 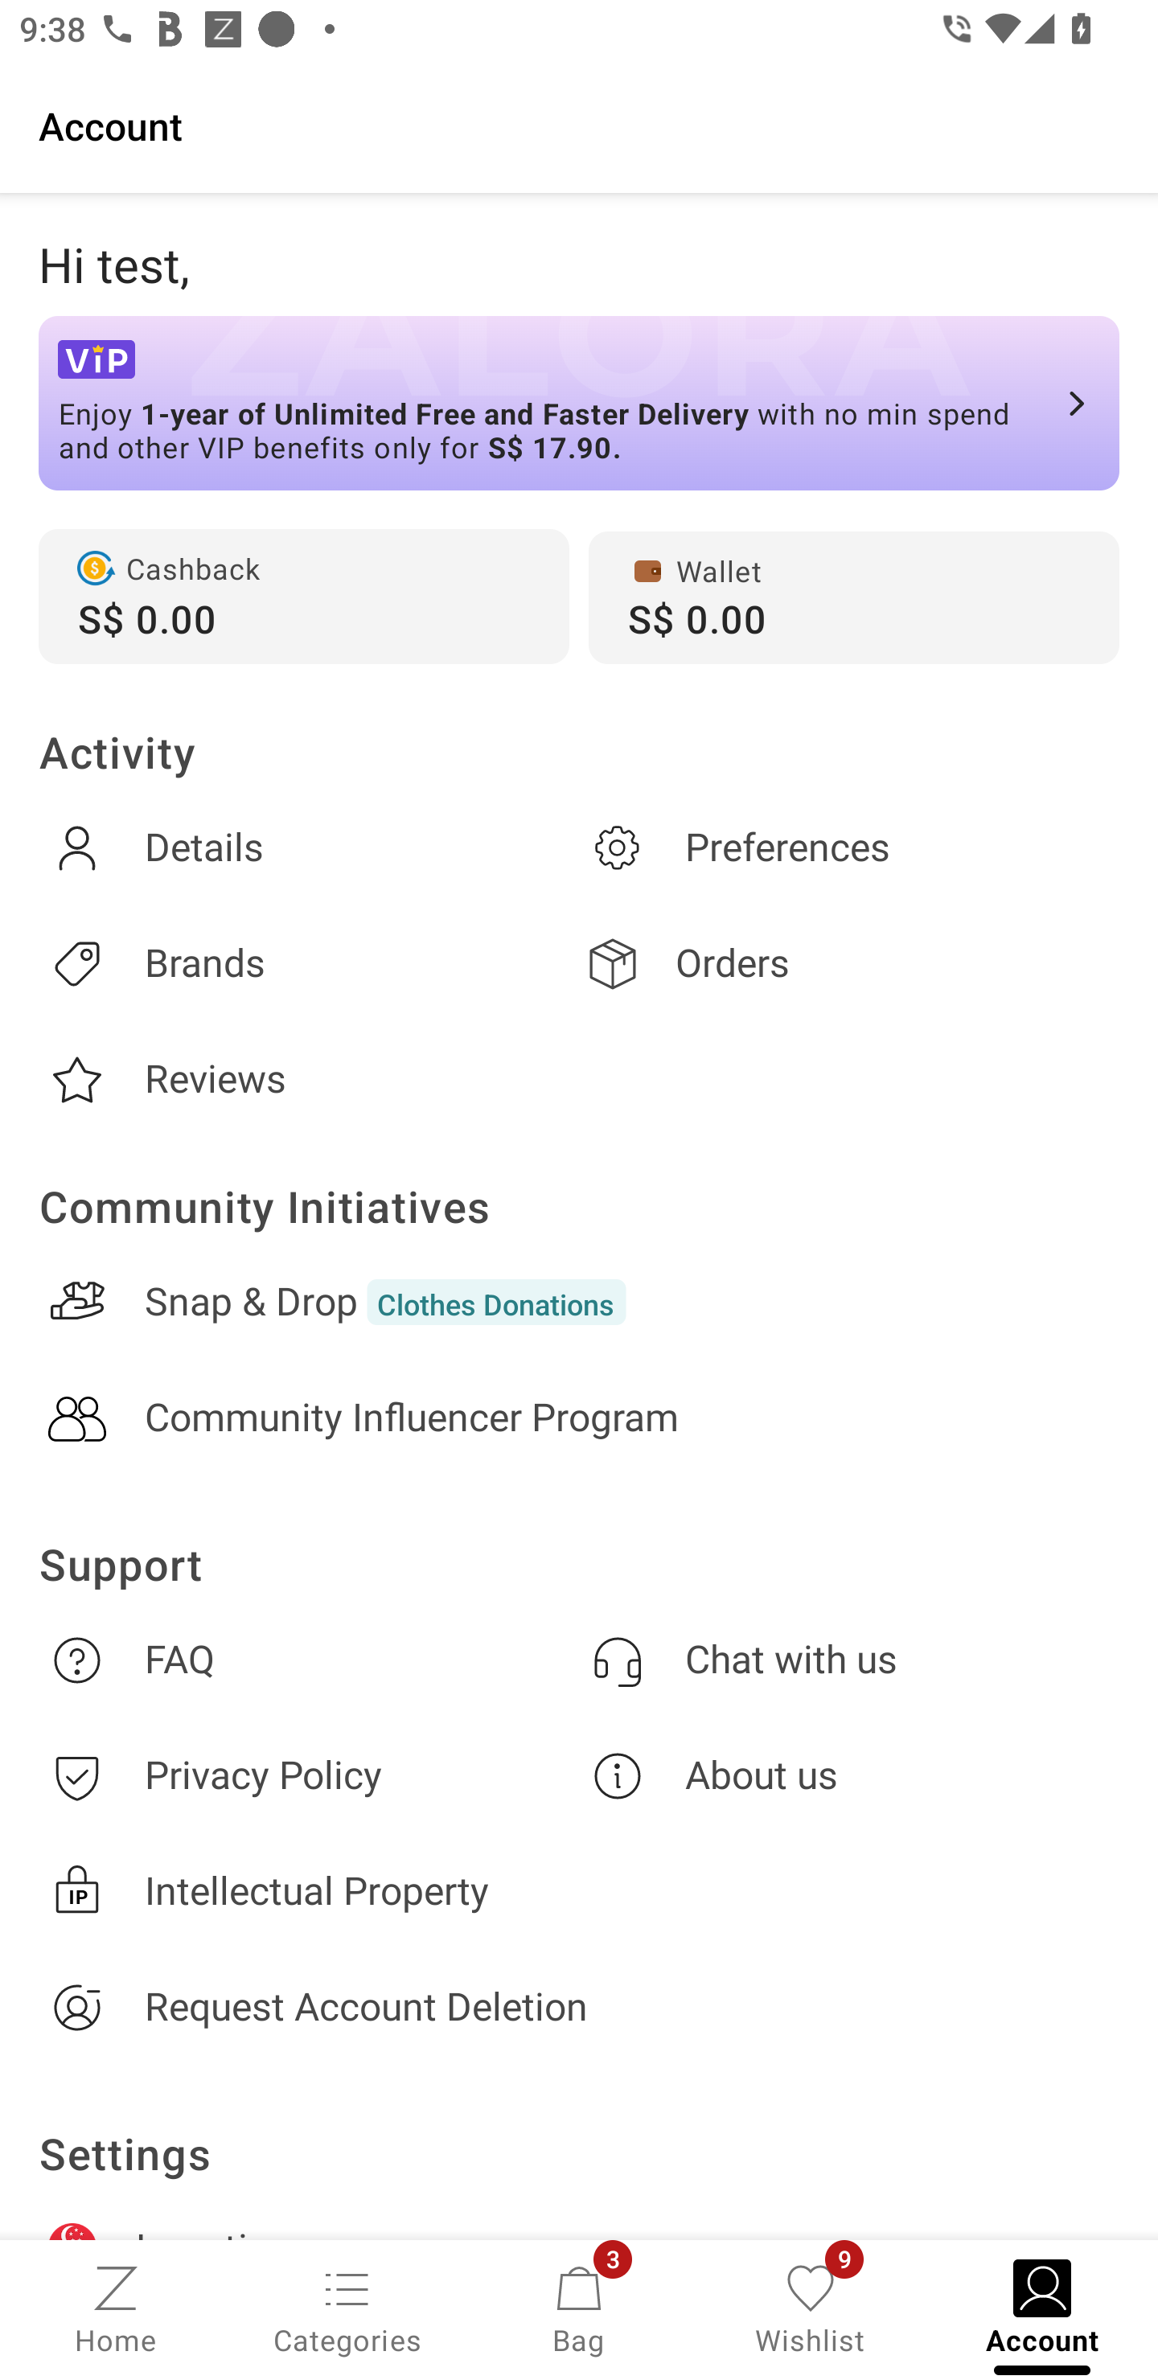 What do you see at coordinates (579, 2308) in the screenshot?
I see `Bag, 3 new notifications Bag` at bounding box center [579, 2308].